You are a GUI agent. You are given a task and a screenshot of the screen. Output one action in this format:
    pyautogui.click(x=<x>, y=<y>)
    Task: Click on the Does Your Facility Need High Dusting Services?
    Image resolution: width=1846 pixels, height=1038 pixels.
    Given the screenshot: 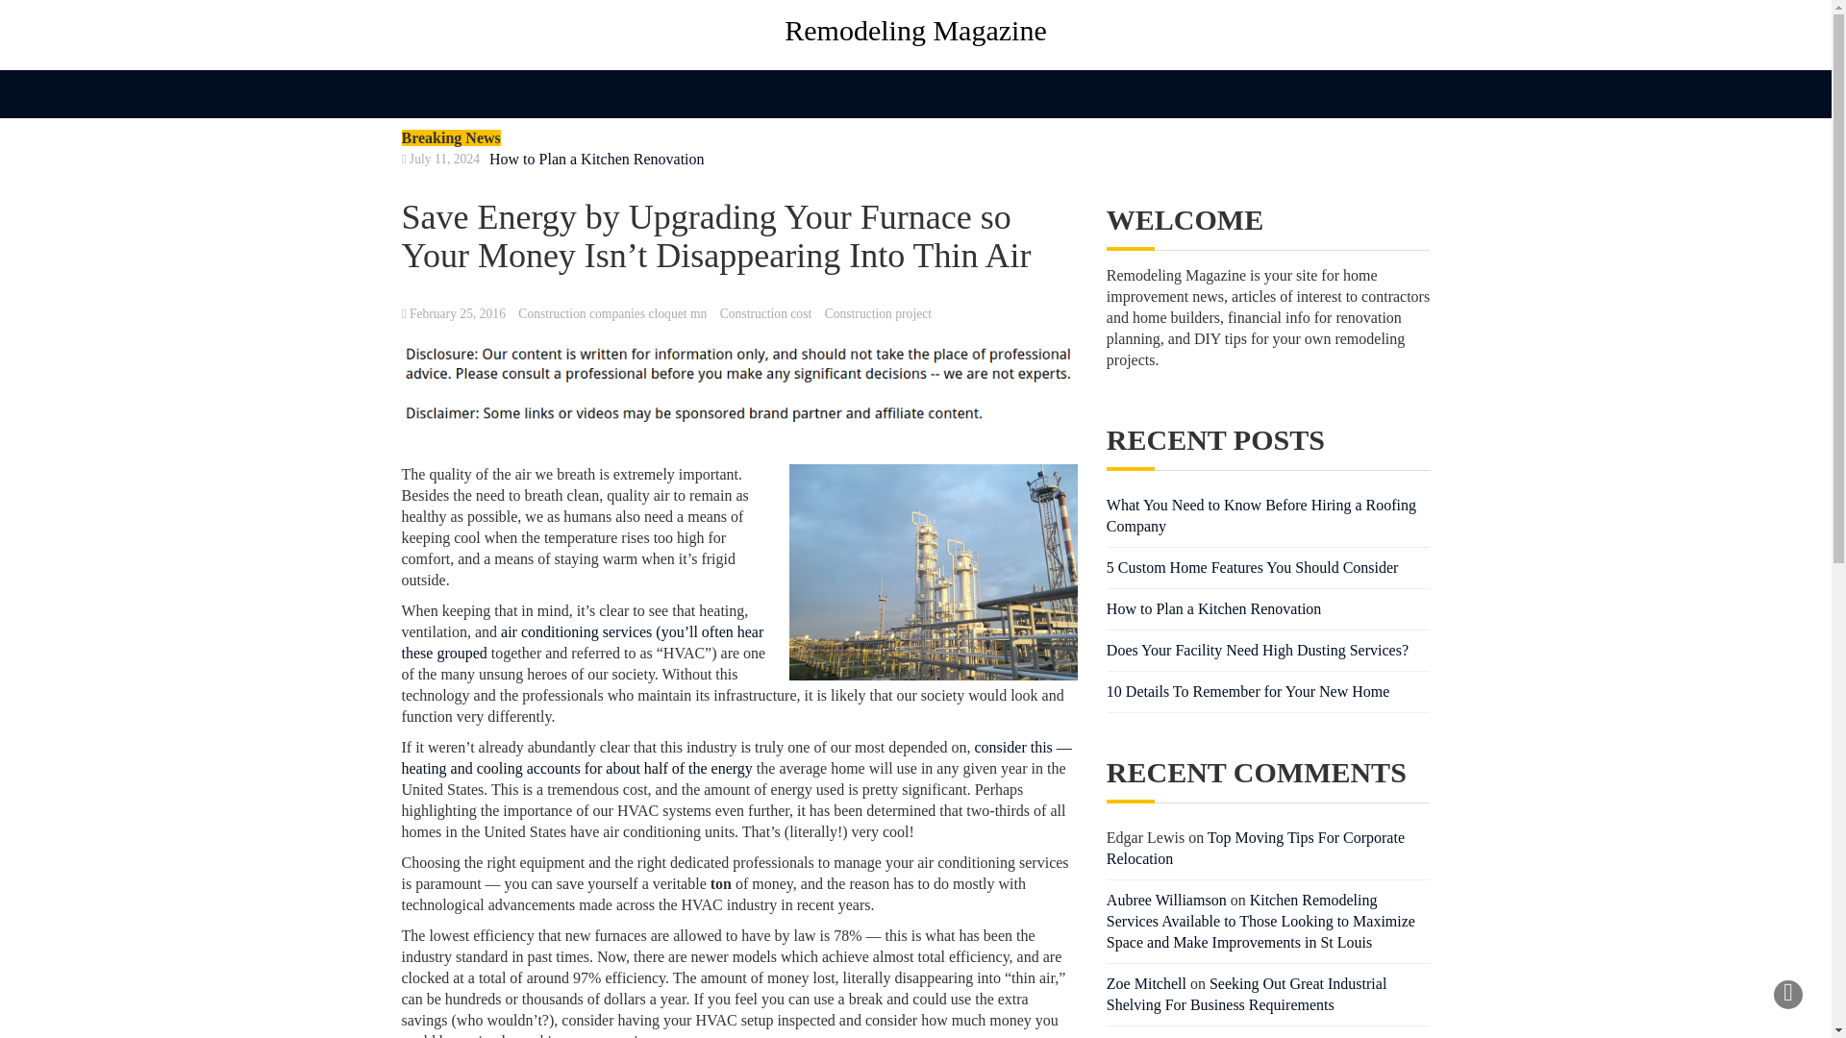 What is the action you would take?
    pyautogui.click(x=1257, y=650)
    